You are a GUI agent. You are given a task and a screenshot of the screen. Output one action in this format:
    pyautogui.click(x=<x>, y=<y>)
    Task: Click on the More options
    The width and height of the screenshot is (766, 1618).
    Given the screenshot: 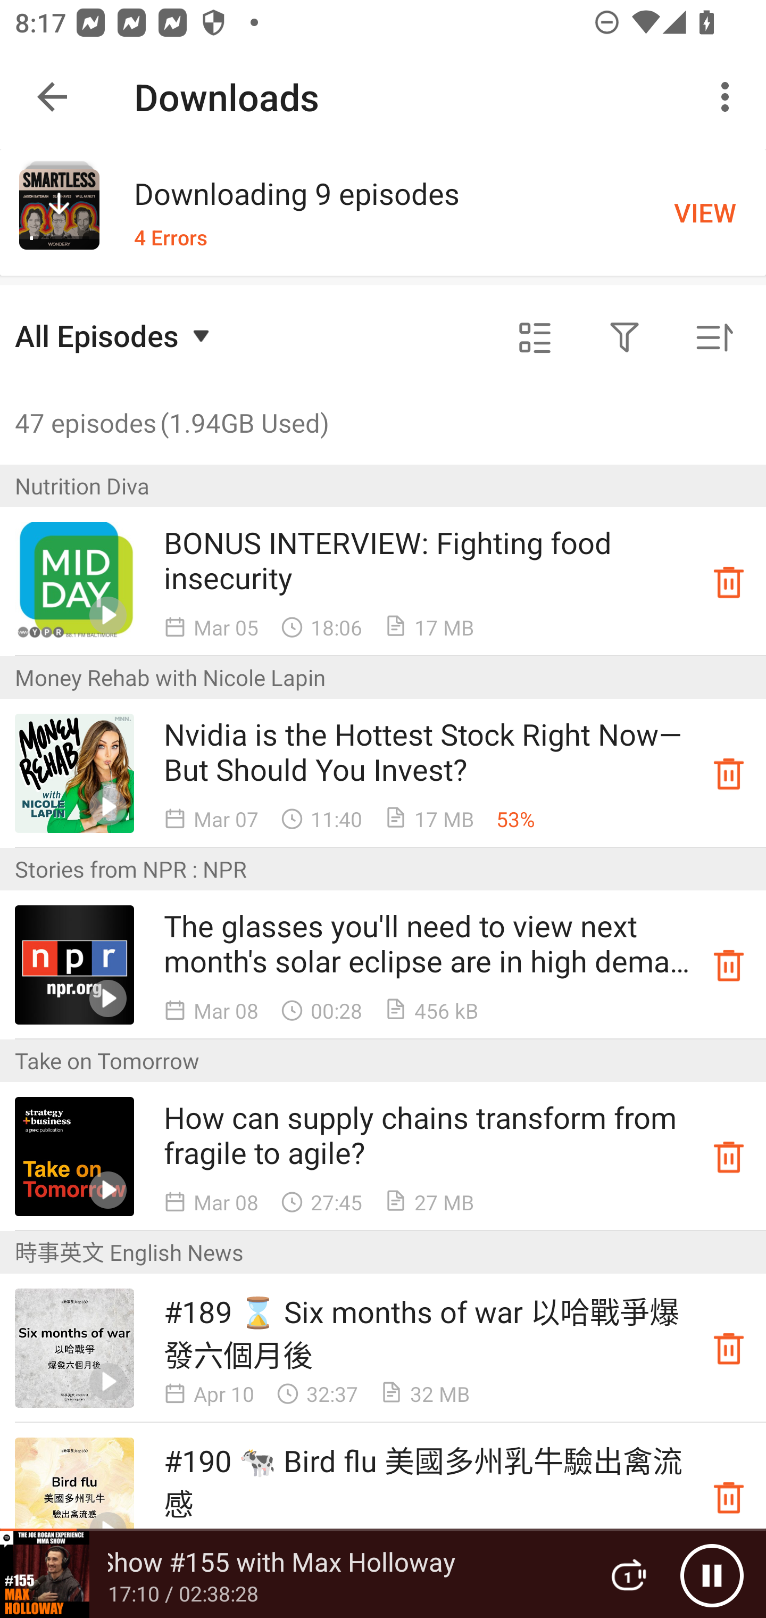 What is the action you would take?
    pyautogui.click(x=729, y=97)
    